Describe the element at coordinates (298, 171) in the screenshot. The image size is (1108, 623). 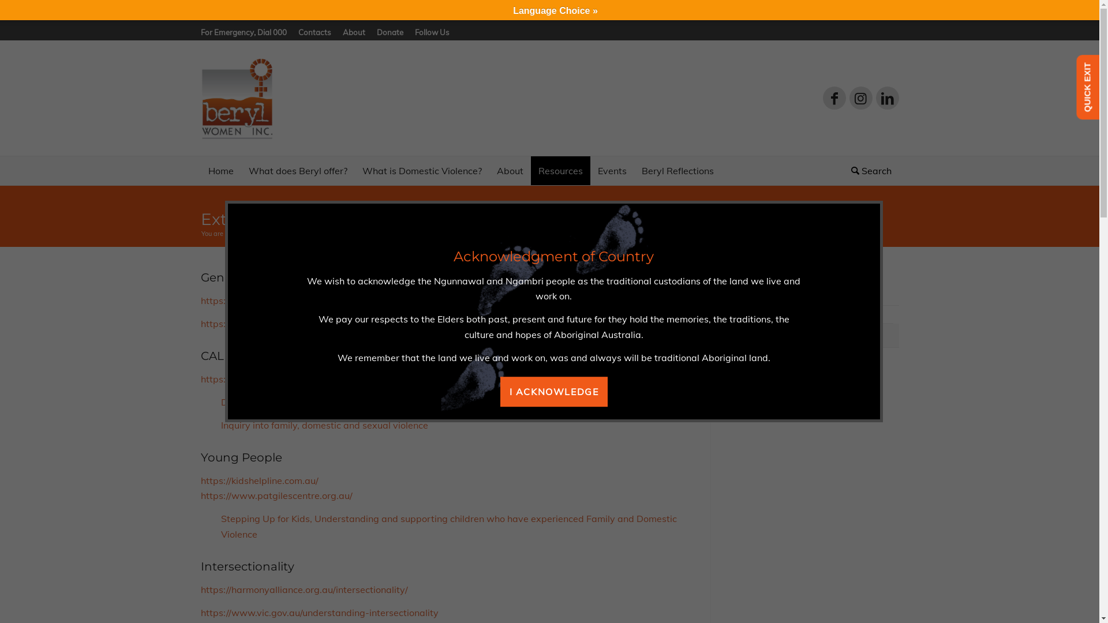
I see `What does Beryl offer?` at that location.